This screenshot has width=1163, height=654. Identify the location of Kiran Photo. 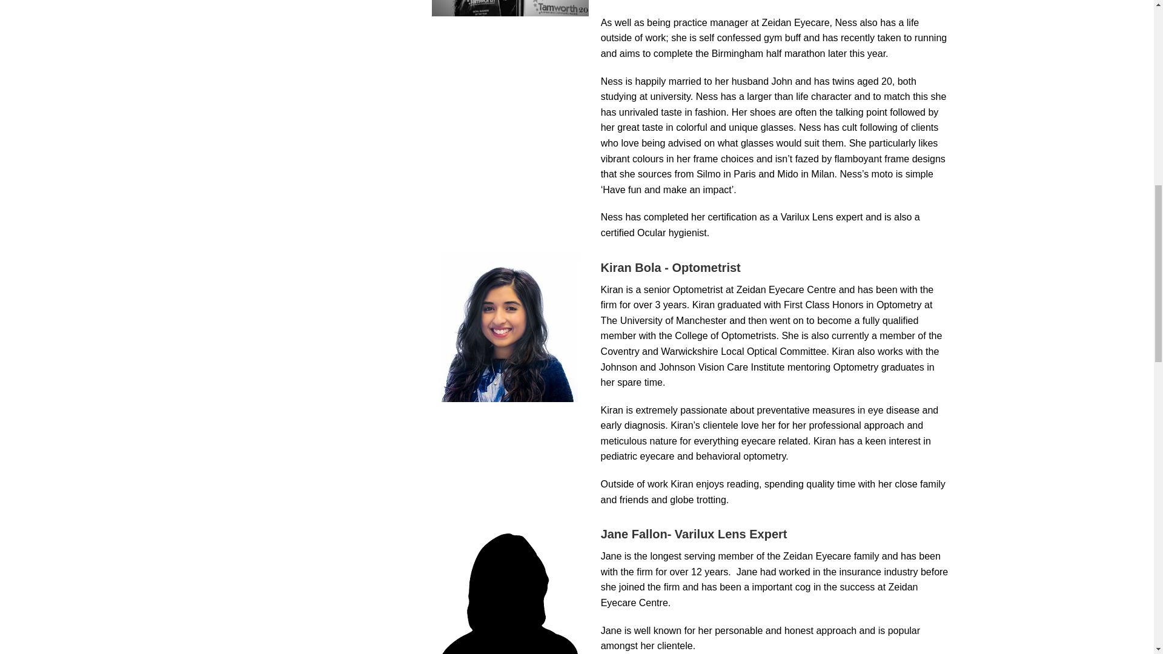
(510, 327).